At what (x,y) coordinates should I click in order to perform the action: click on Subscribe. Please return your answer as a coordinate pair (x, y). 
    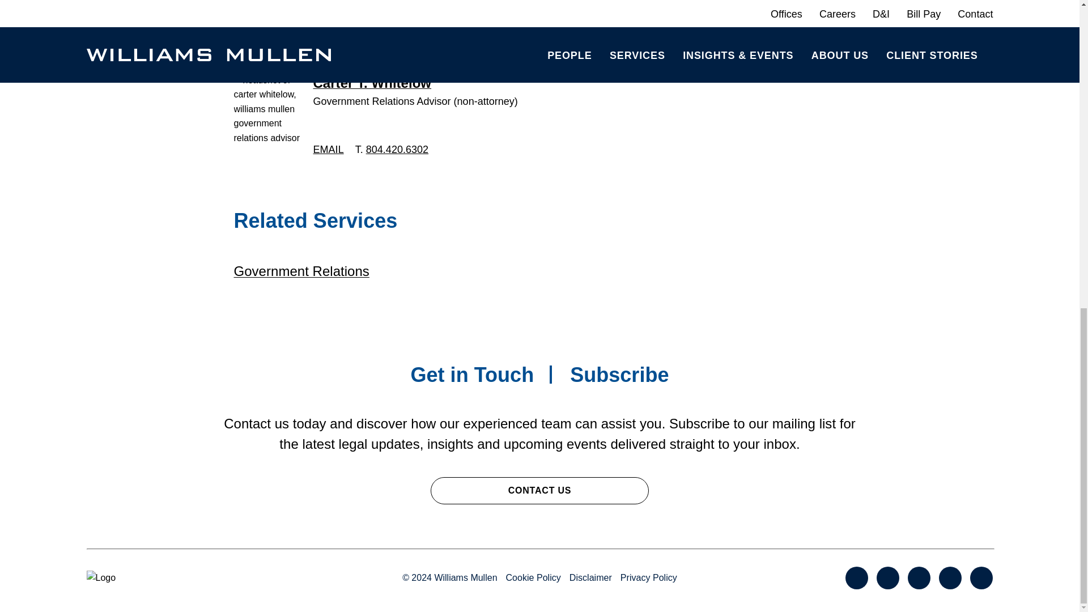
    Looking at the image, I should click on (619, 375).